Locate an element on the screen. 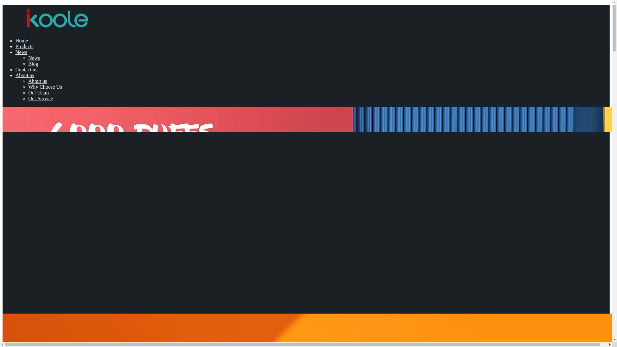 The width and height of the screenshot is (617, 347). News is located at coordinates (34, 58).